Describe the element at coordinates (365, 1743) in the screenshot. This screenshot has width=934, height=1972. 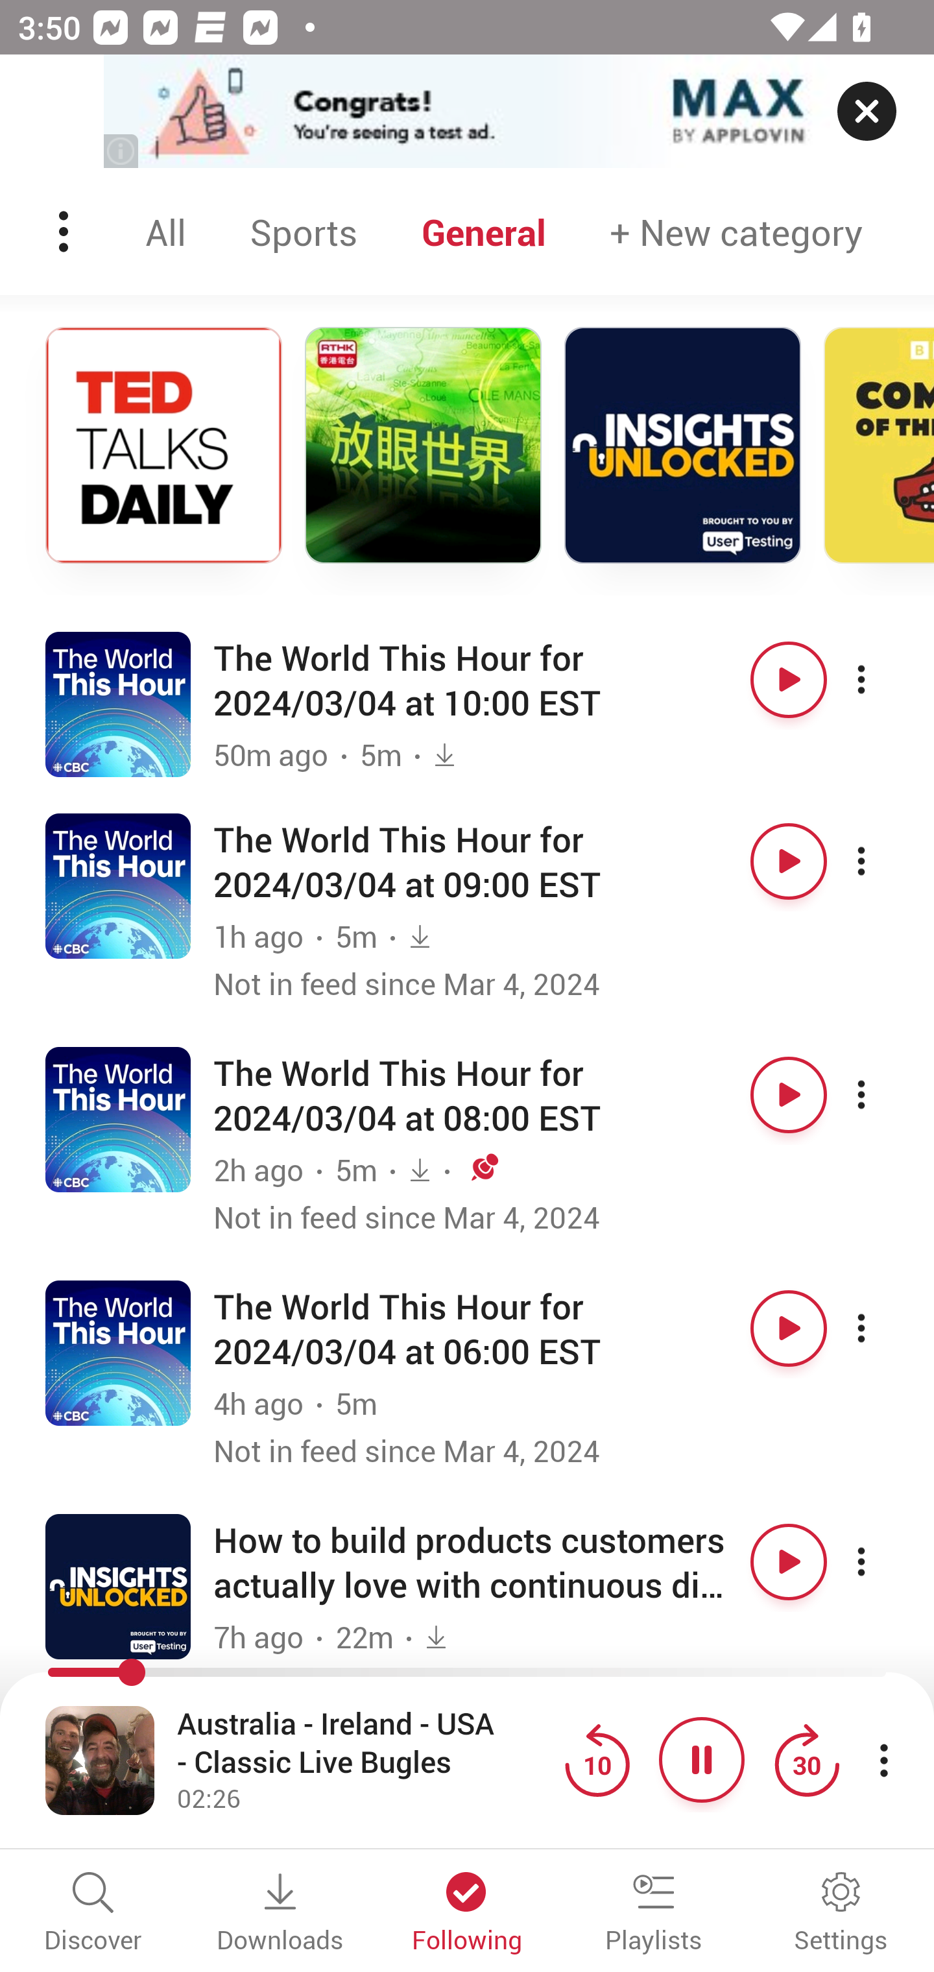
I see `Australia - Ireland - USA - Classic Live Bugles` at that location.